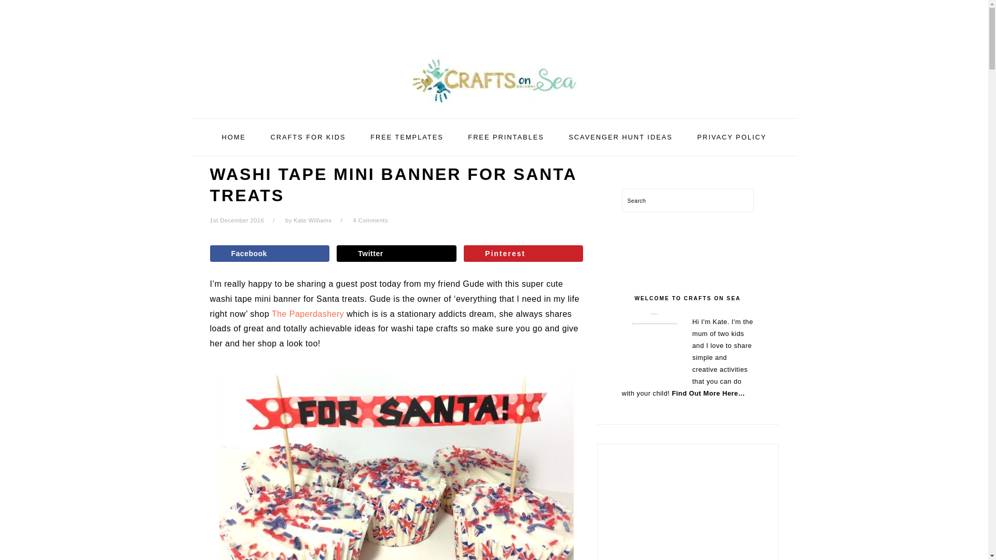  I want to click on Crafts on Sea, so click(493, 80).